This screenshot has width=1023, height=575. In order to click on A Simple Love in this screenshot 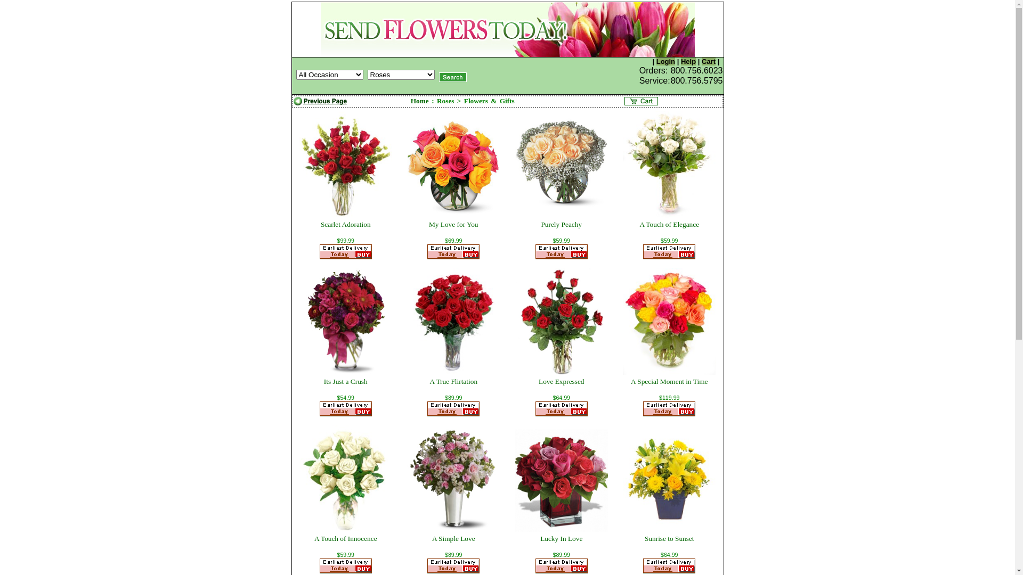, I will do `click(454, 539)`.